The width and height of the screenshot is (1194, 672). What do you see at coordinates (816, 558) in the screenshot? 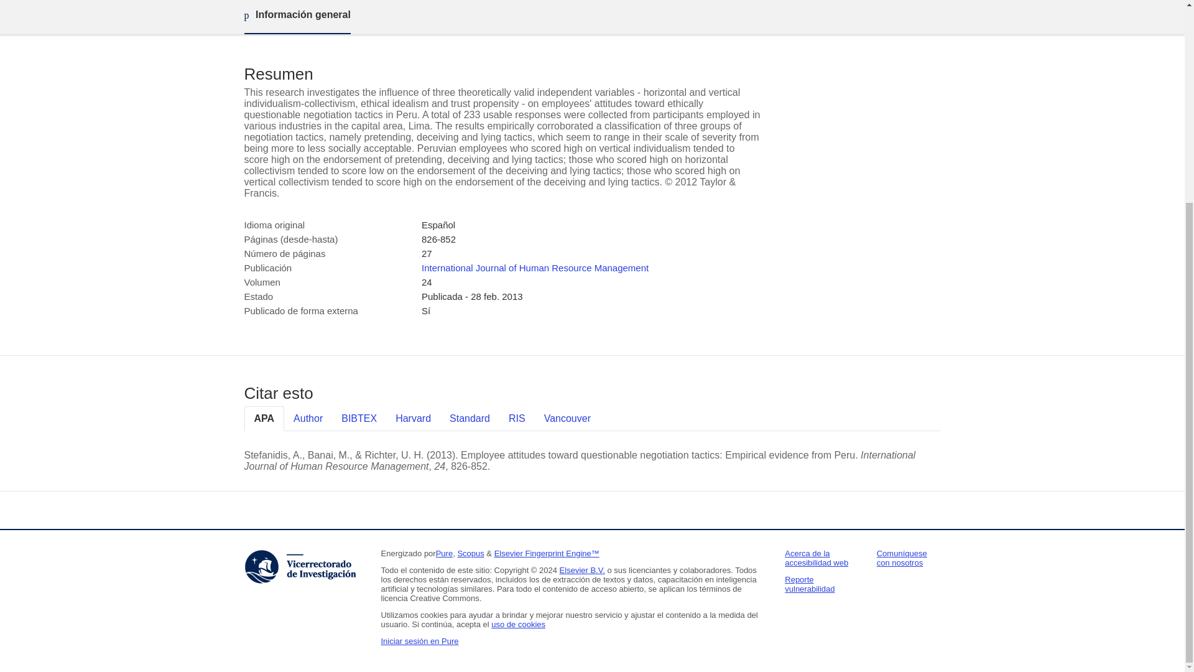
I see `Acerca de la accesibilidad web` at bounding box center [816, 558].